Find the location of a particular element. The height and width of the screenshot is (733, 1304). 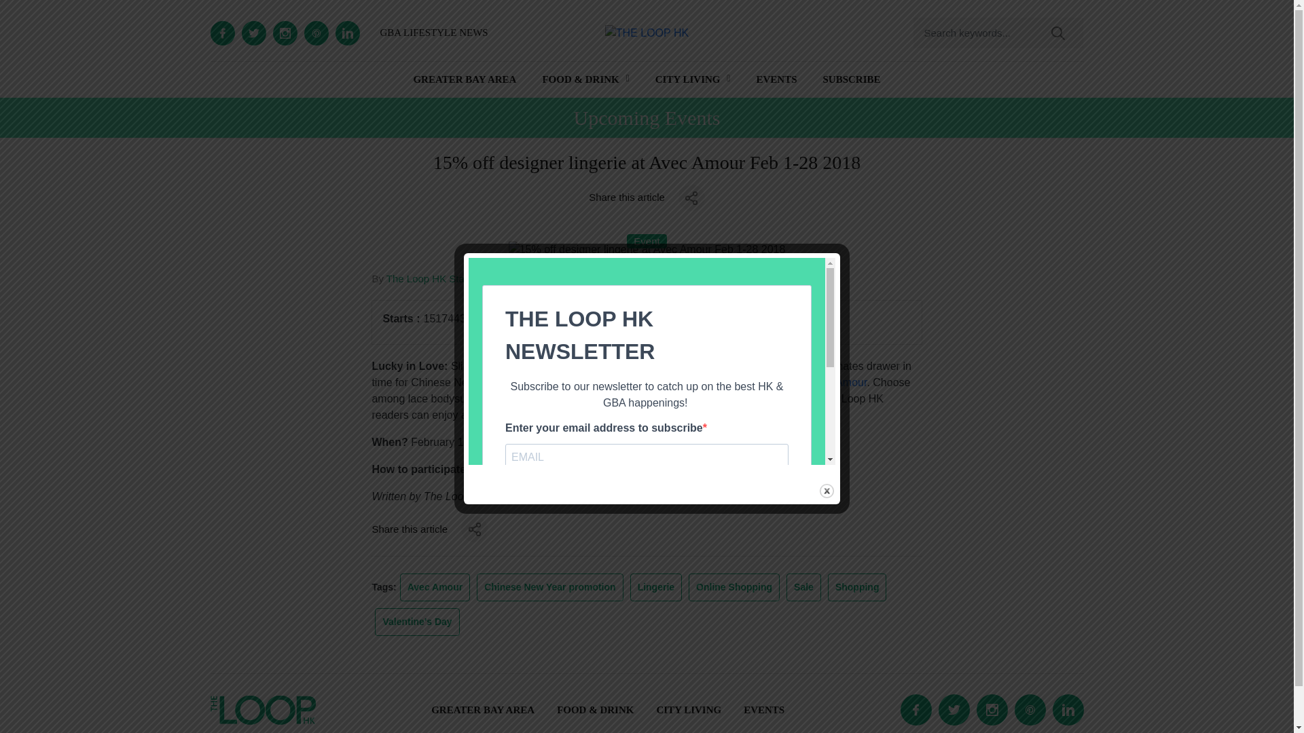

Event is located at coordinates (647, 240).